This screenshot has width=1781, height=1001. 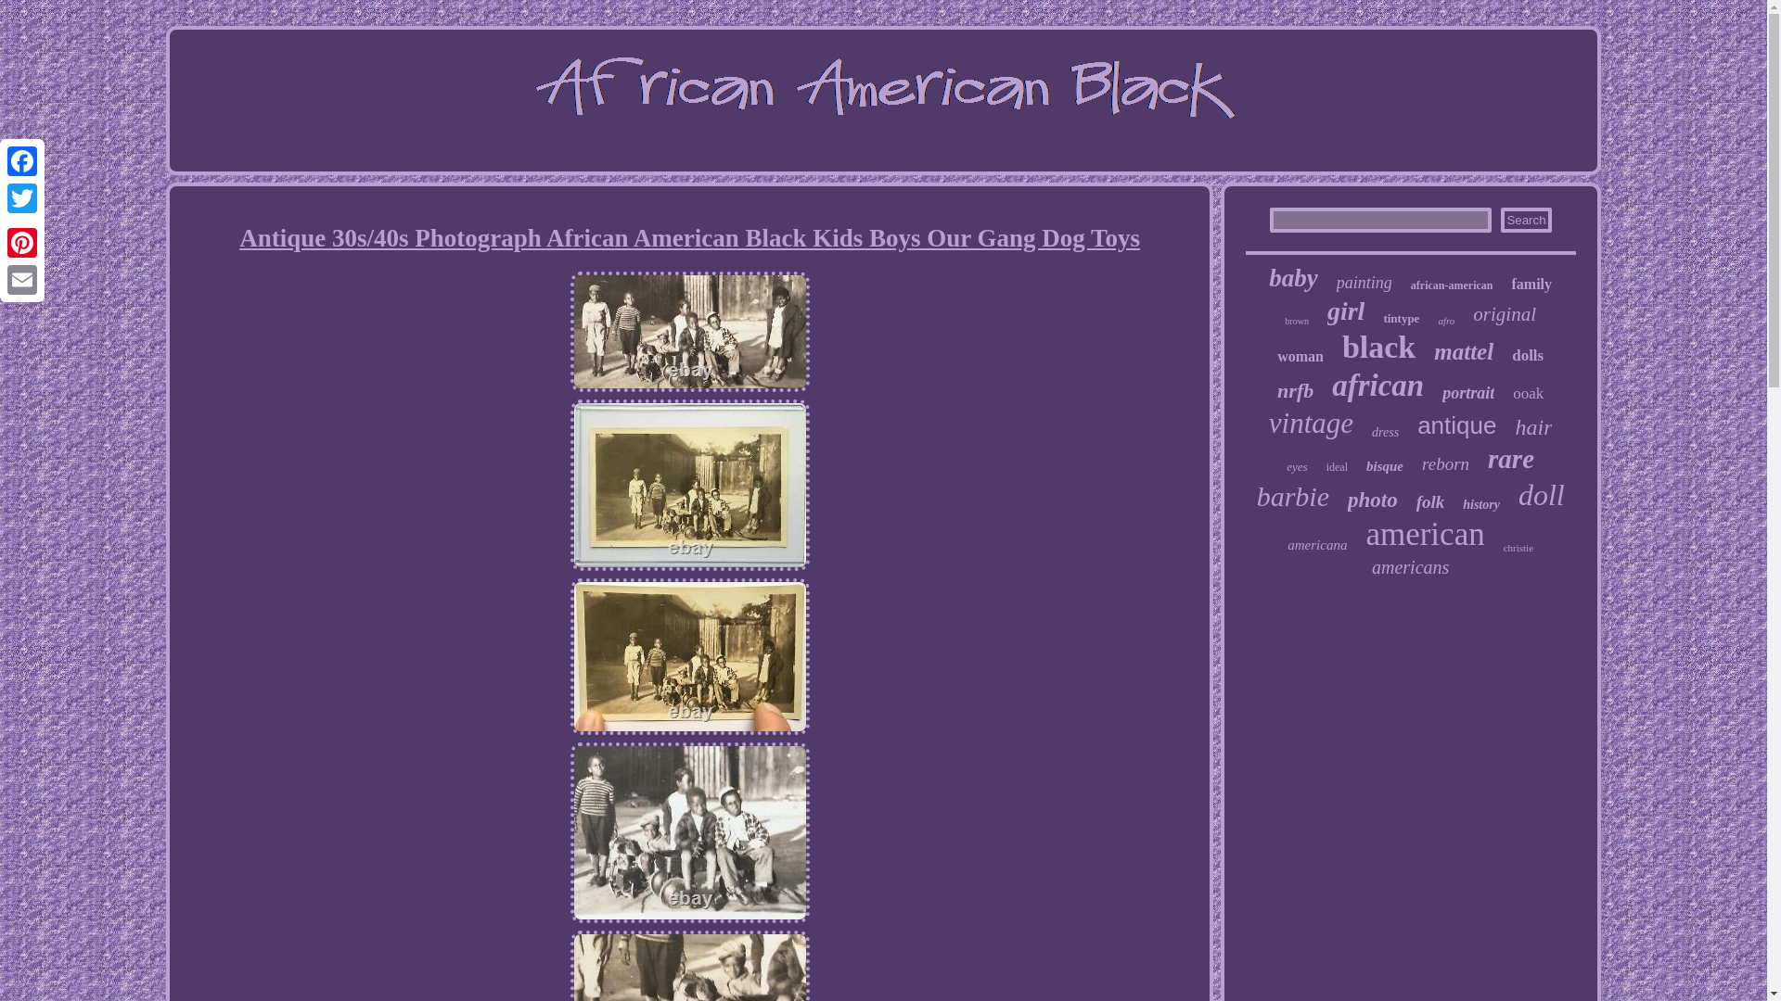 What do you see at coordinates (22, 242) in the screenshot?
I see `Pinterest` at bounding box center [22, 242].